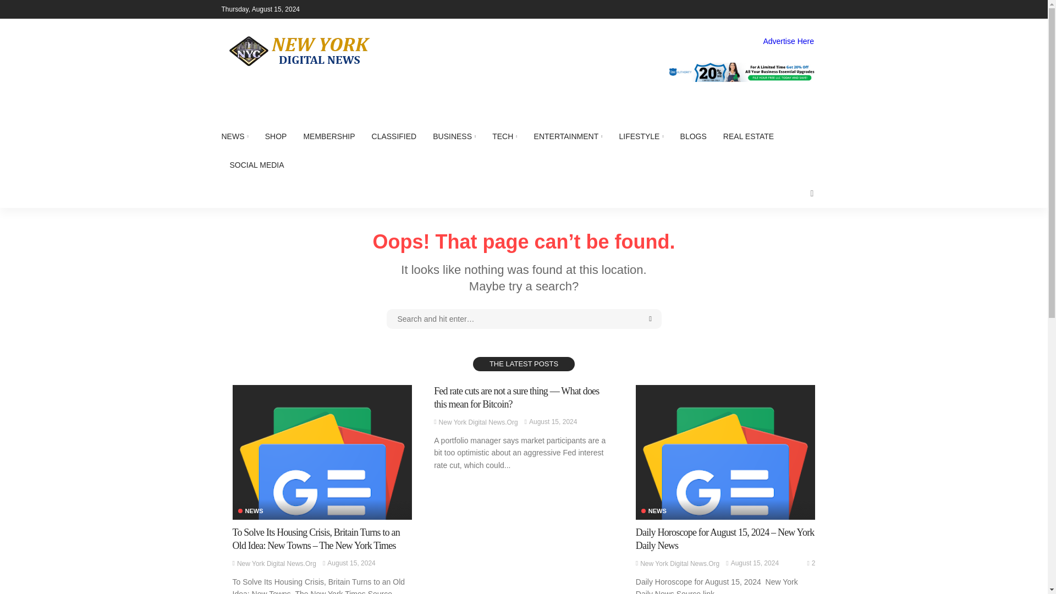  I want to click on search for:, so click(524, 319).